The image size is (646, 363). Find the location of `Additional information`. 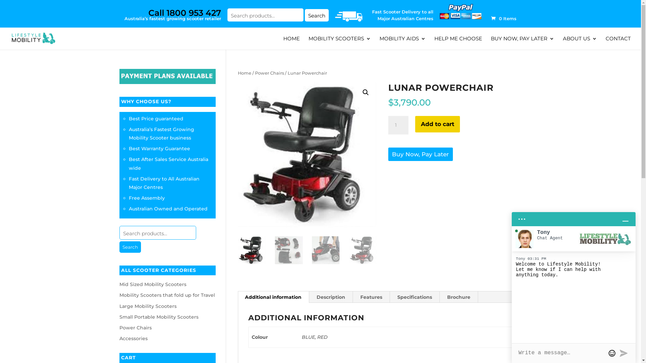

Additional information is located at coordinates (273, 297).